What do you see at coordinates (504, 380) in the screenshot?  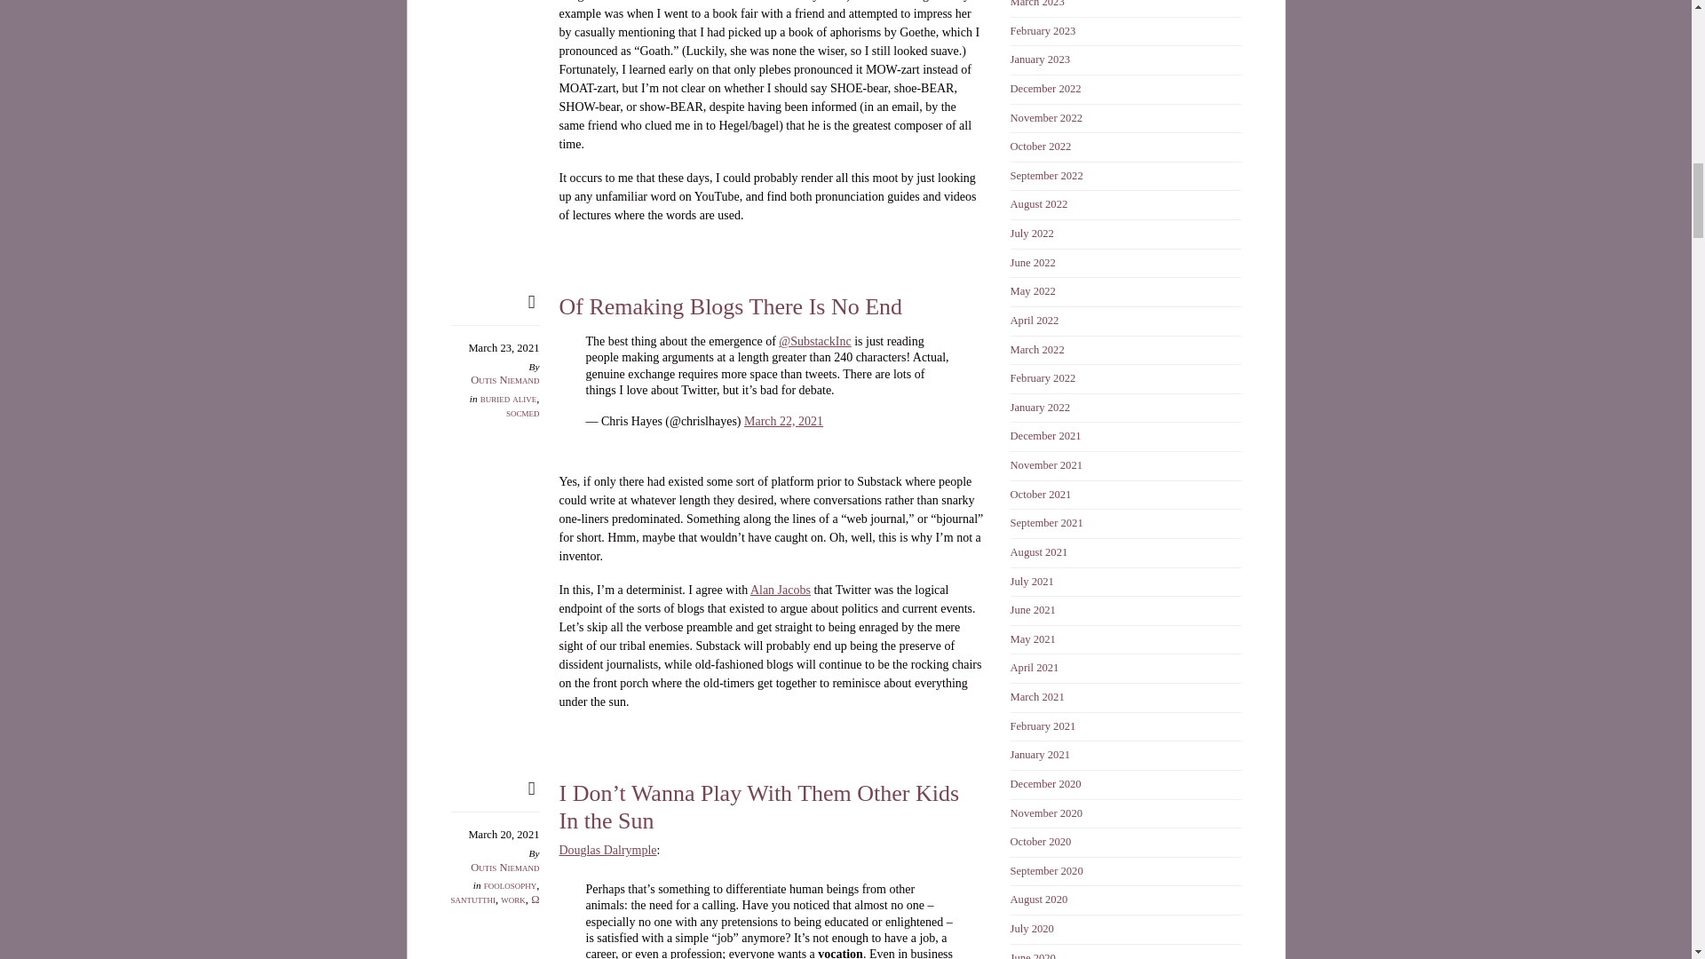 I see `Outis Niemand` at bounding box center [504, 380].